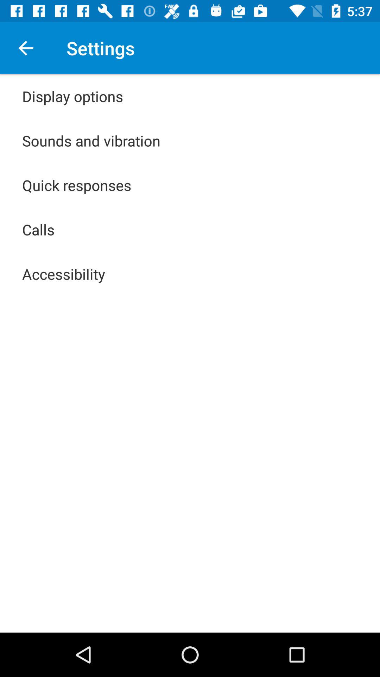 The width and height of the screenshot is (380, 677). I want to click on click the icon above the sounds and vibration, so click(72, 96).